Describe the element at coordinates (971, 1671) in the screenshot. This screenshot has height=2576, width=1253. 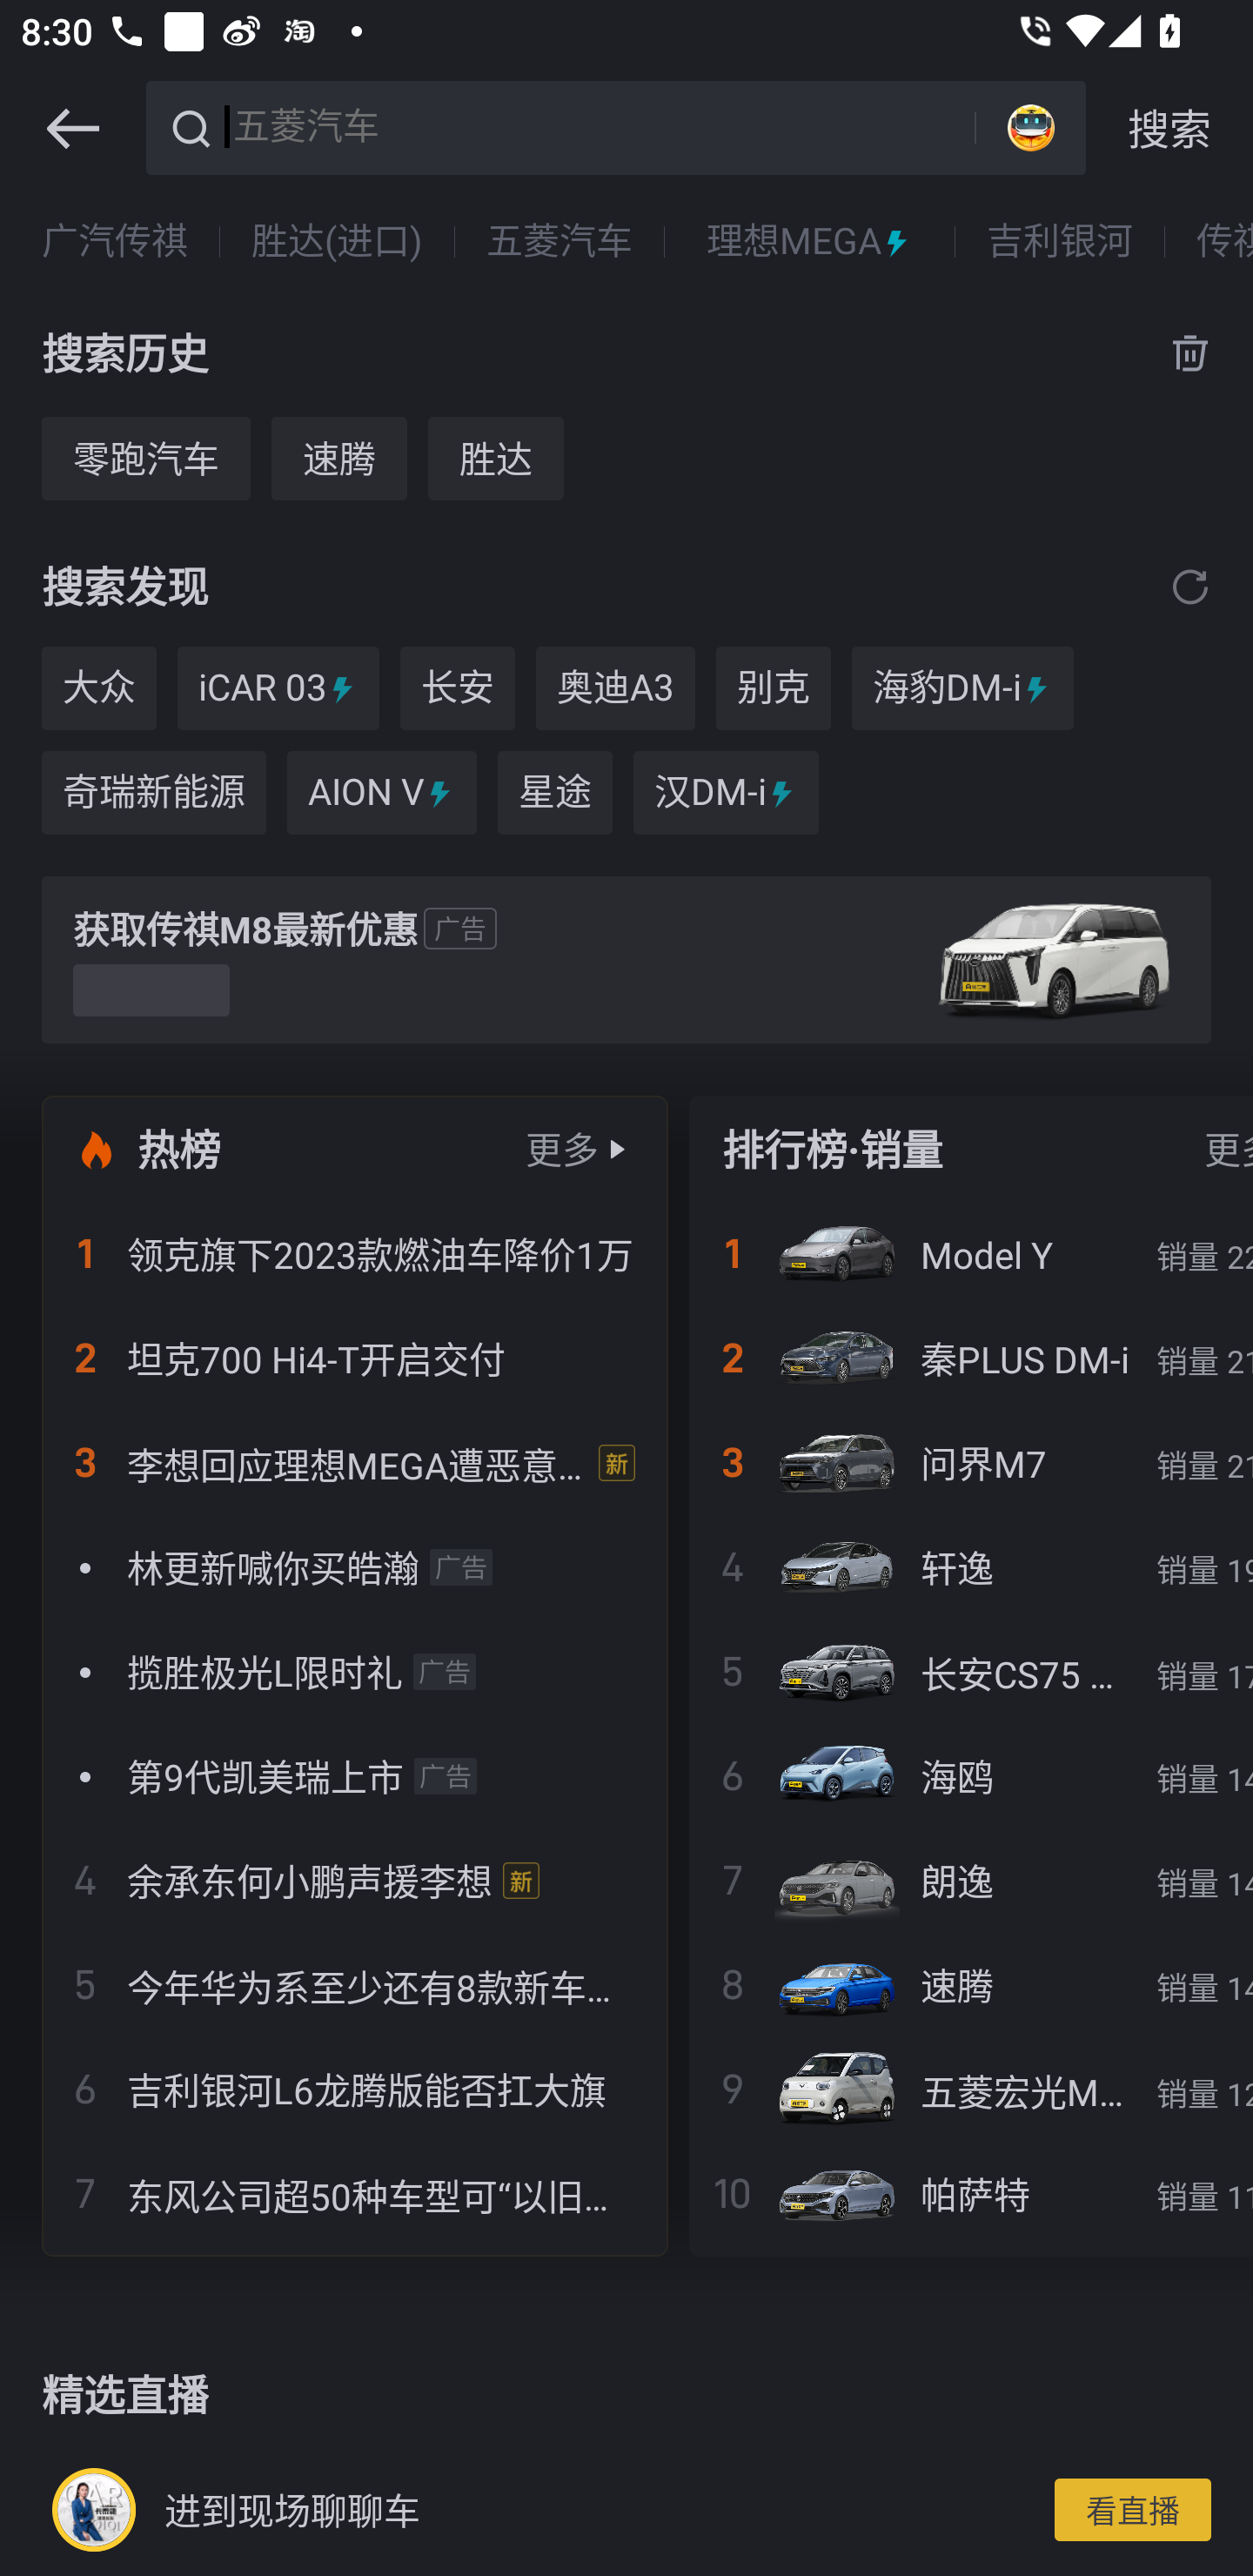
I see `长安CS75 PLUS 销量 17303` at that location.